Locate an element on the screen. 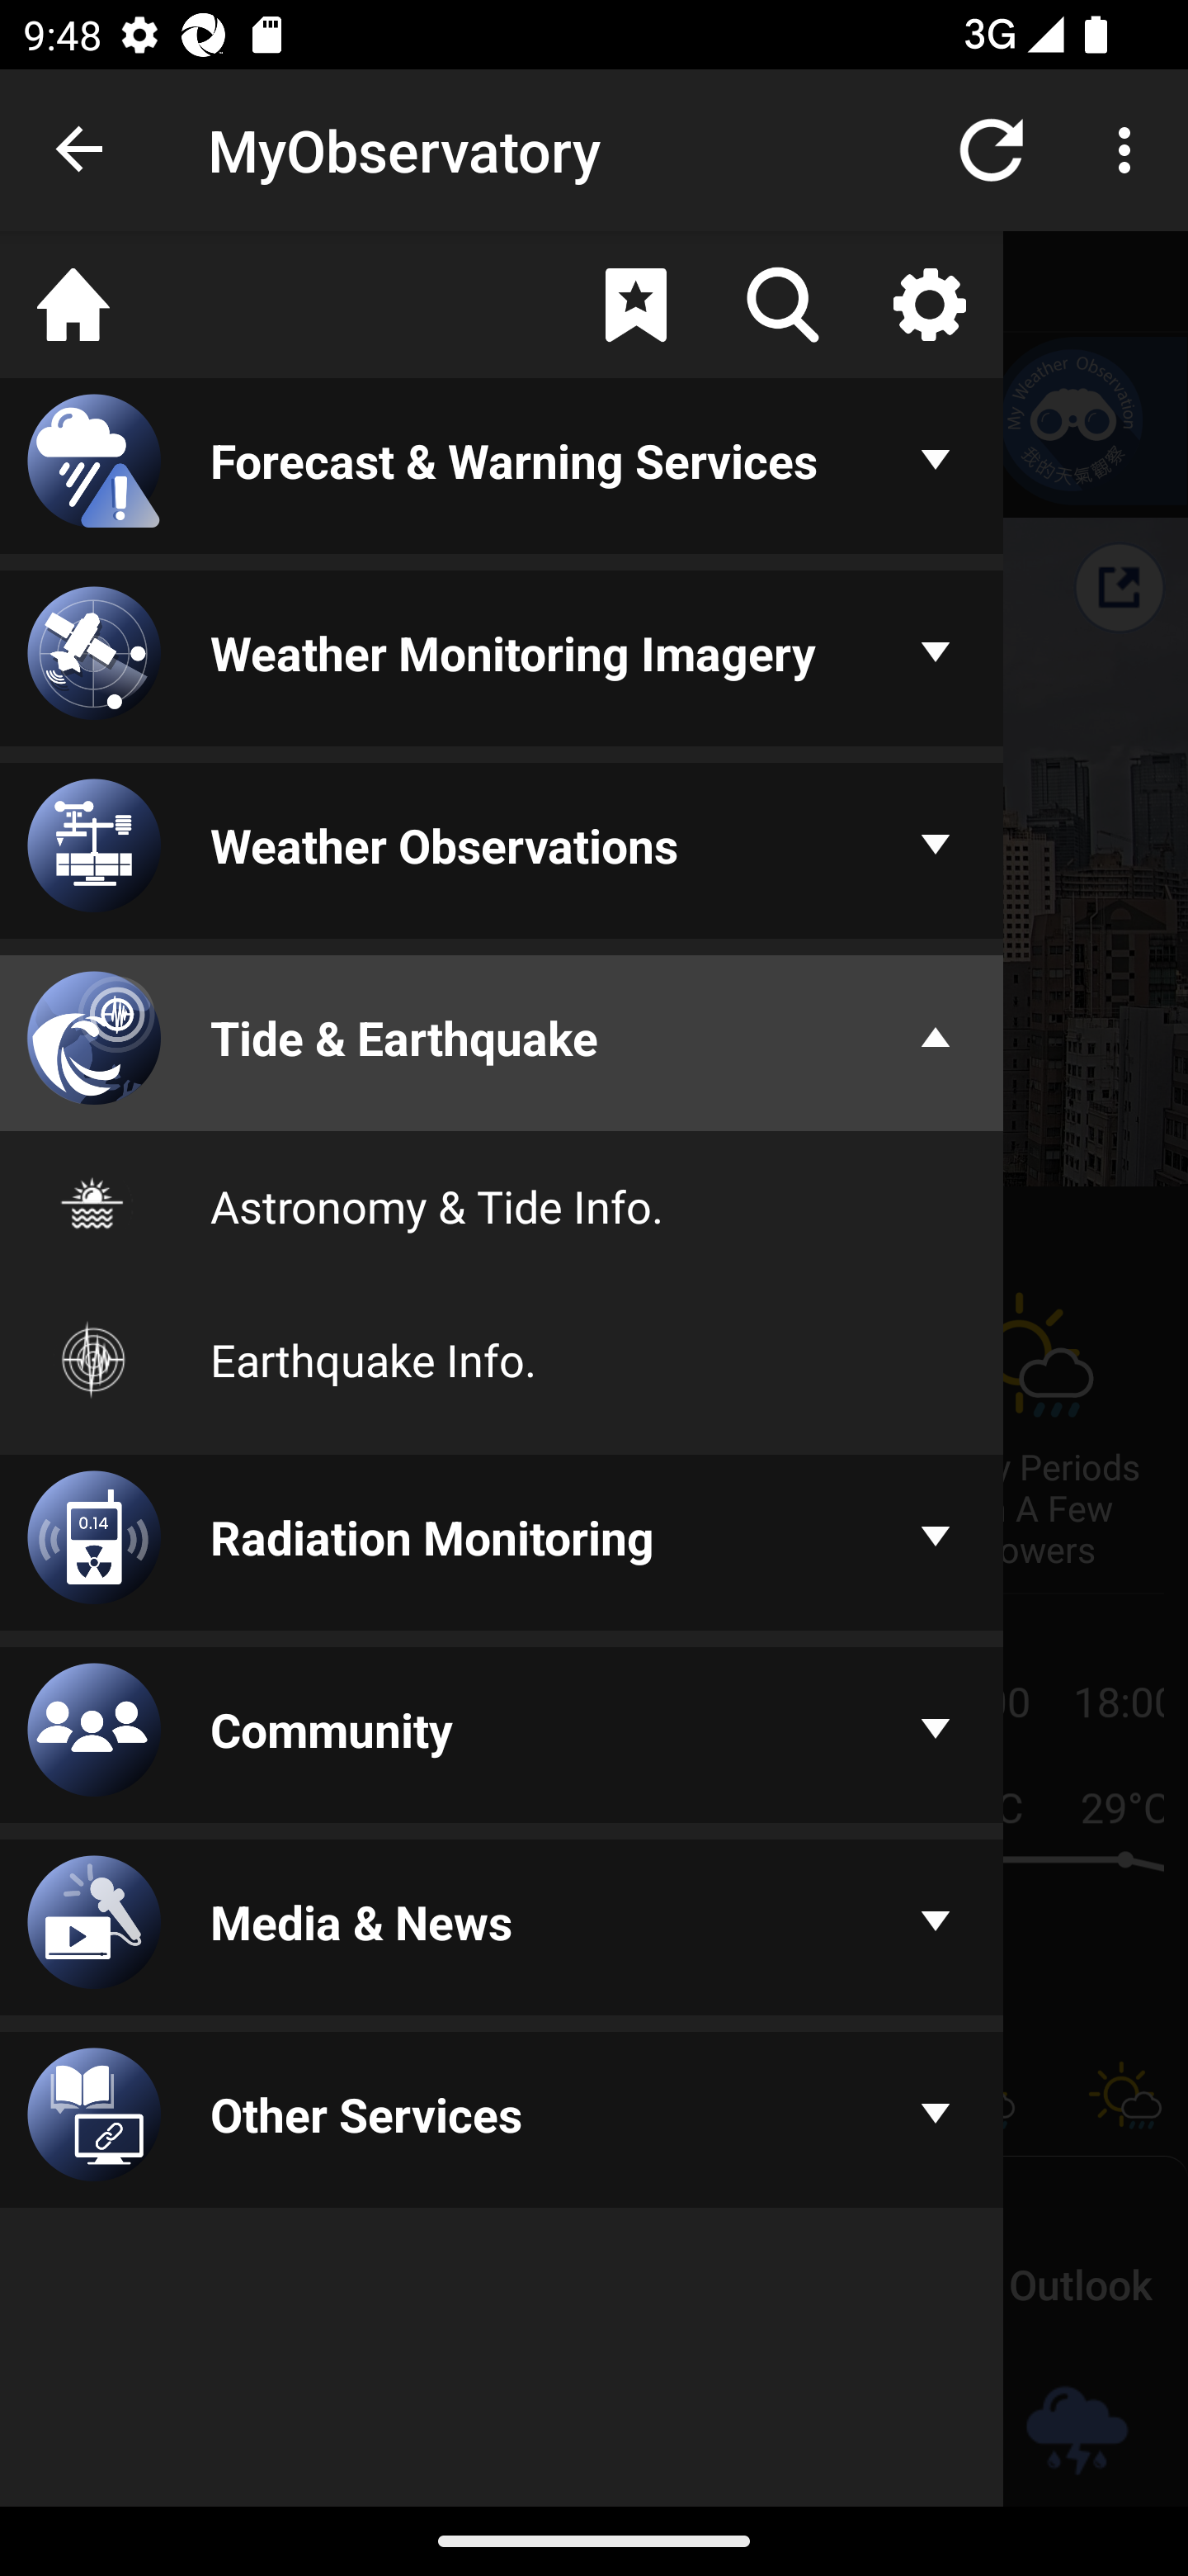 The image size is (1188, 2576). Navigate up is located at coordinates (81, 150).